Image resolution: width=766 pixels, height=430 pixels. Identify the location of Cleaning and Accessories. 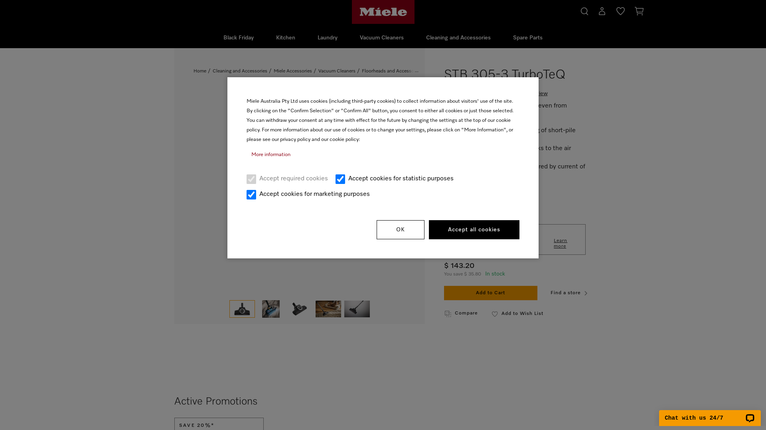
(458, 38).